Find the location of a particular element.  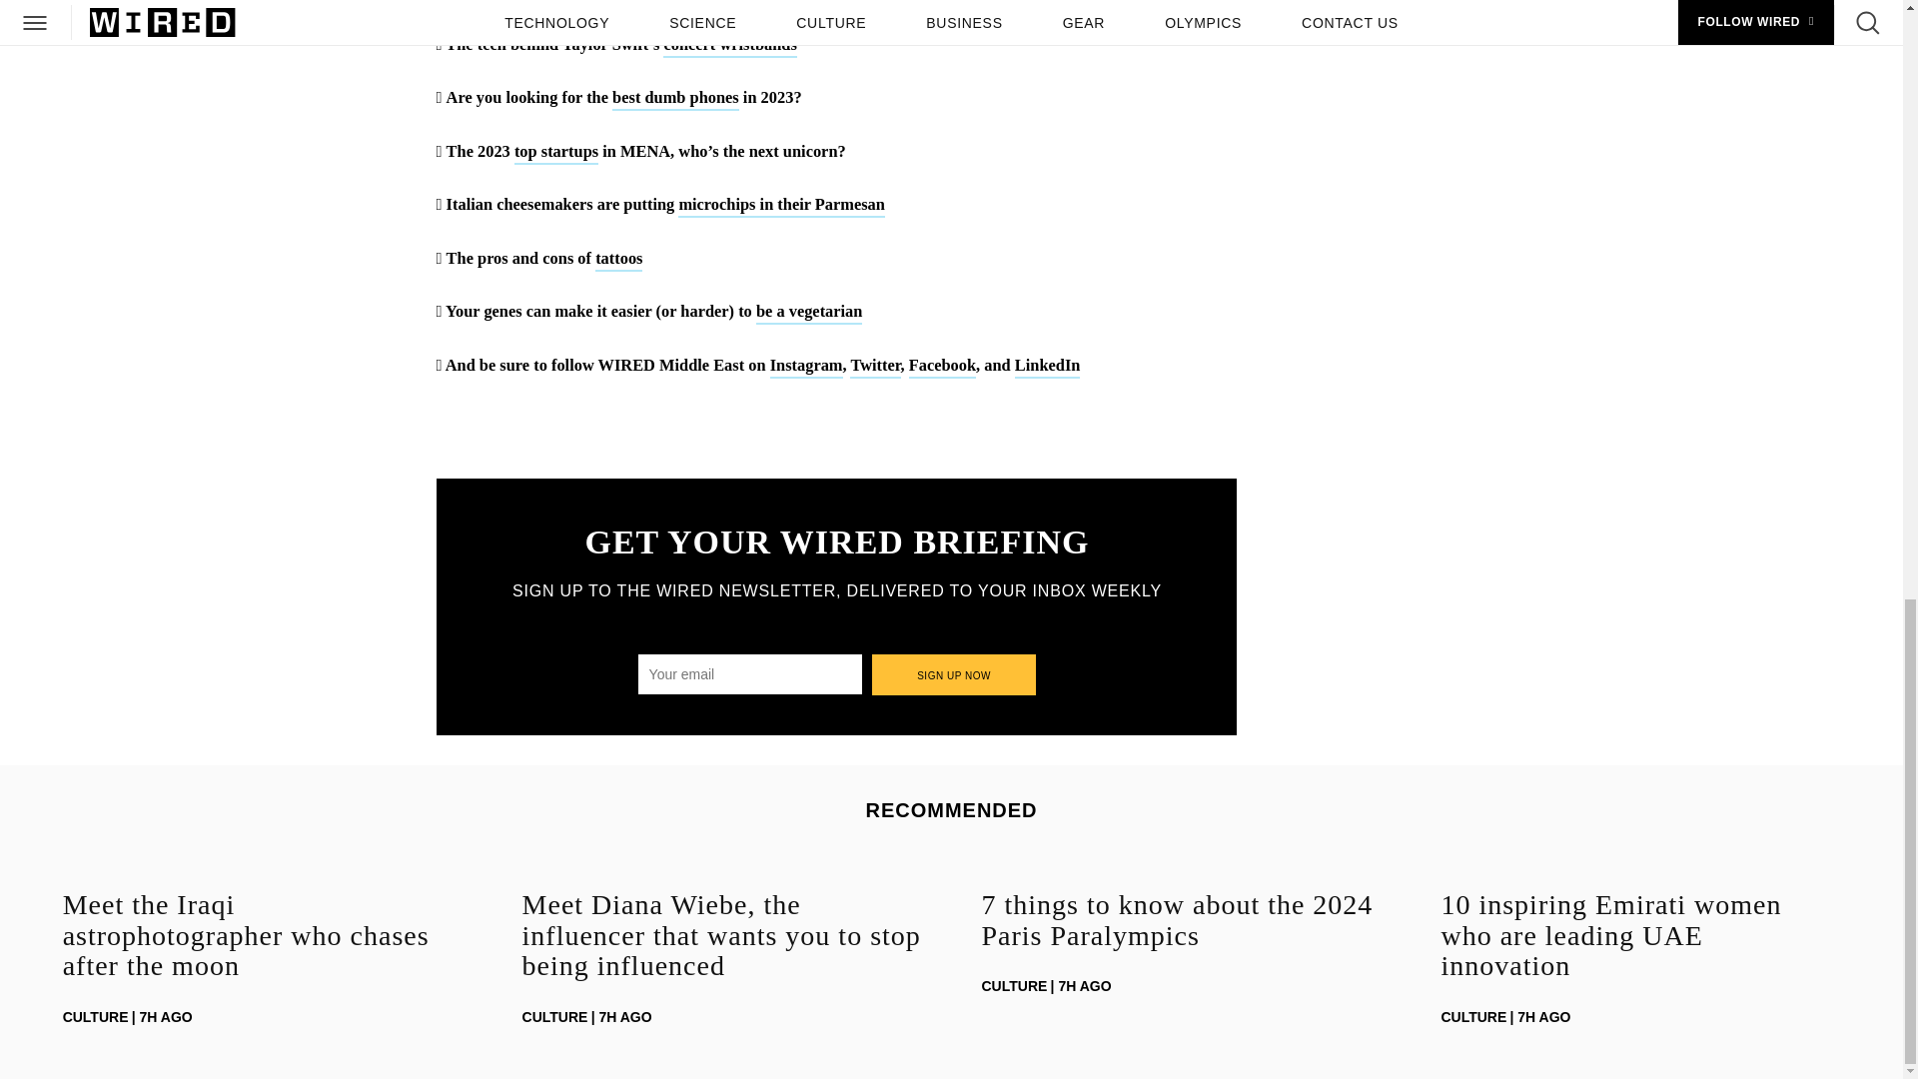

Facebook is located at coordinates (943, 368).